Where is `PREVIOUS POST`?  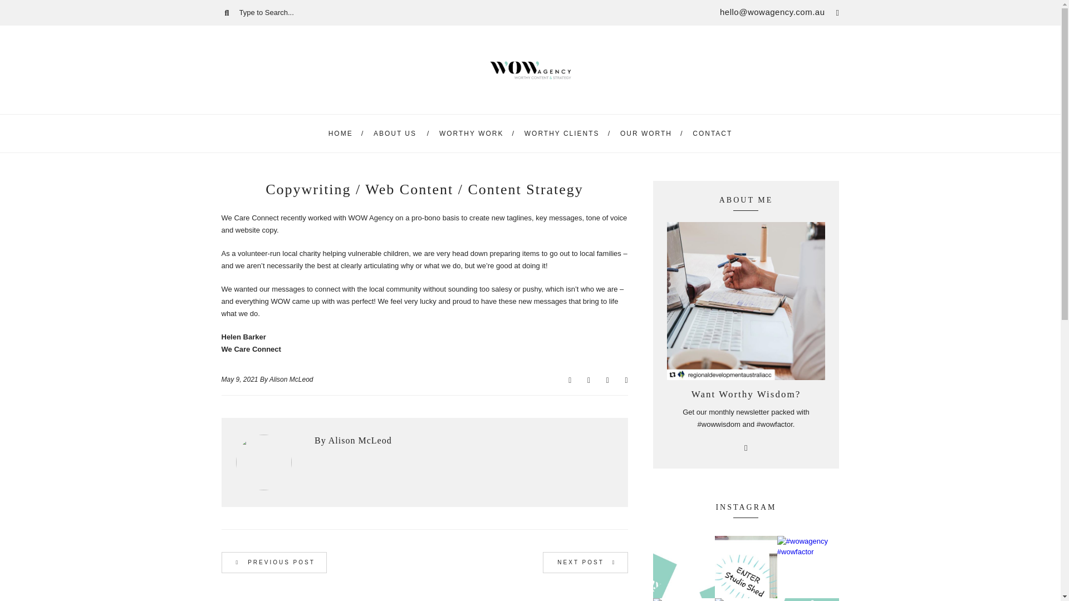 PREVIOUS POST is located at coordinates (274, 563).